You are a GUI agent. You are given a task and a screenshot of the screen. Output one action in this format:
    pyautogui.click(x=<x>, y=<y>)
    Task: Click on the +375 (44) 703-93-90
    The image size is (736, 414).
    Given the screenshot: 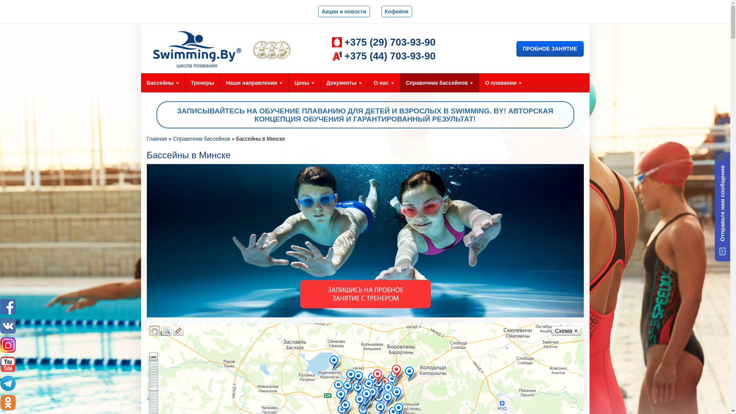 What is the action you would take?
    pyautogui.click(x=384, y=56)
    